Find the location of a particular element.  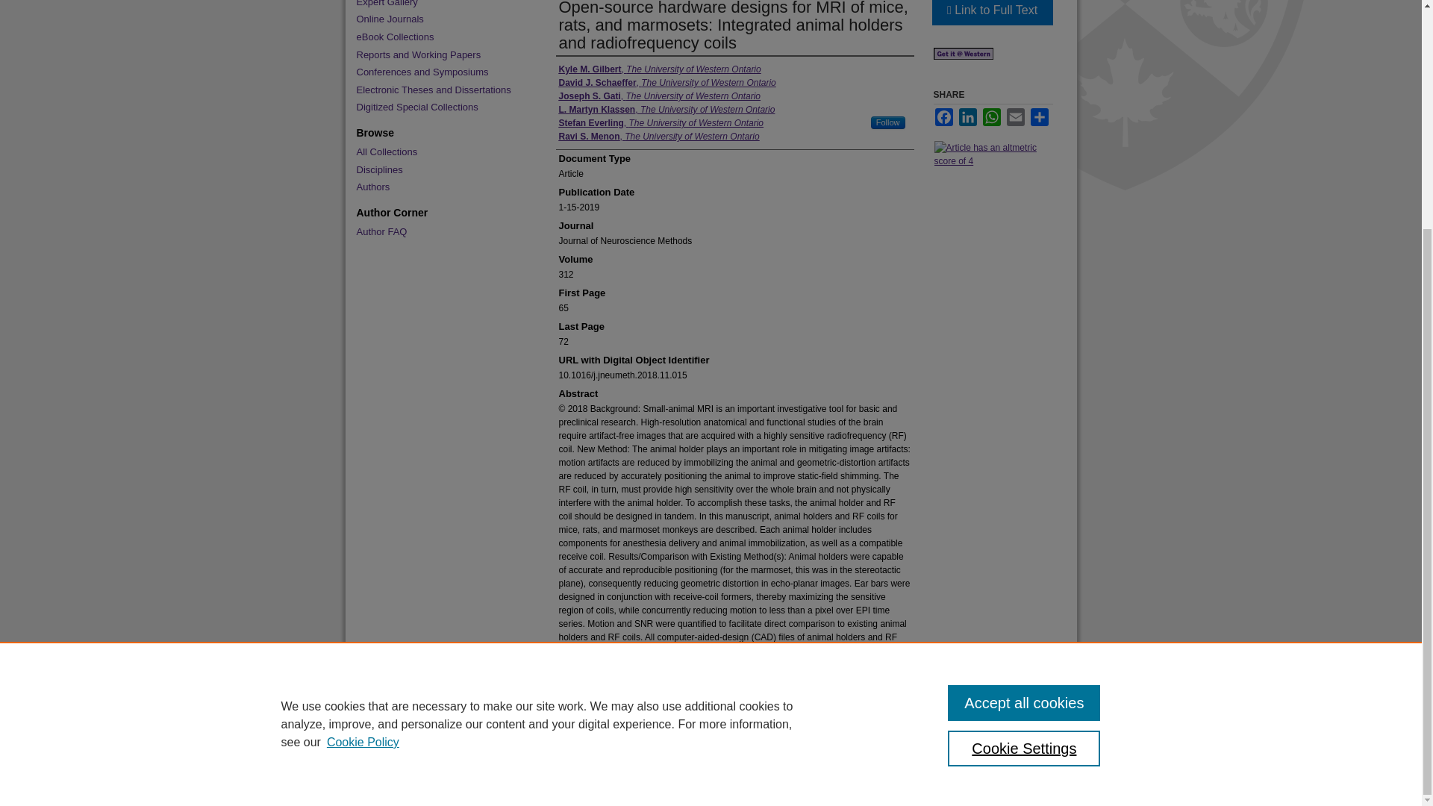

Facebook is located at coordinates (943, 116).